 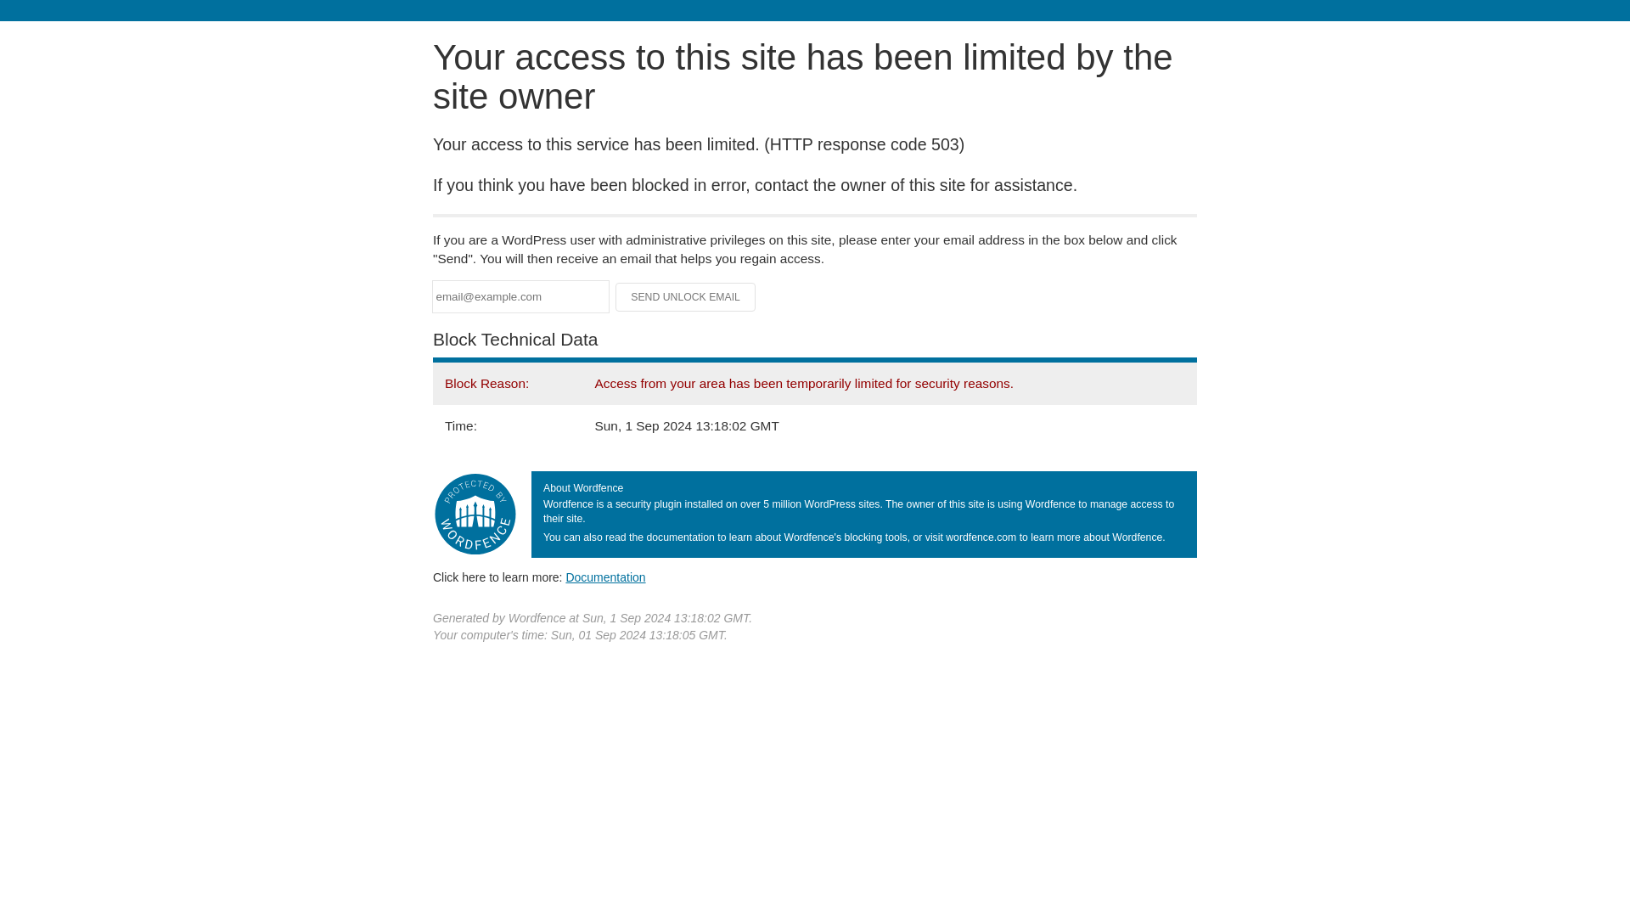 I want to click on Send Unlock Email, so click(x=686, y=297).